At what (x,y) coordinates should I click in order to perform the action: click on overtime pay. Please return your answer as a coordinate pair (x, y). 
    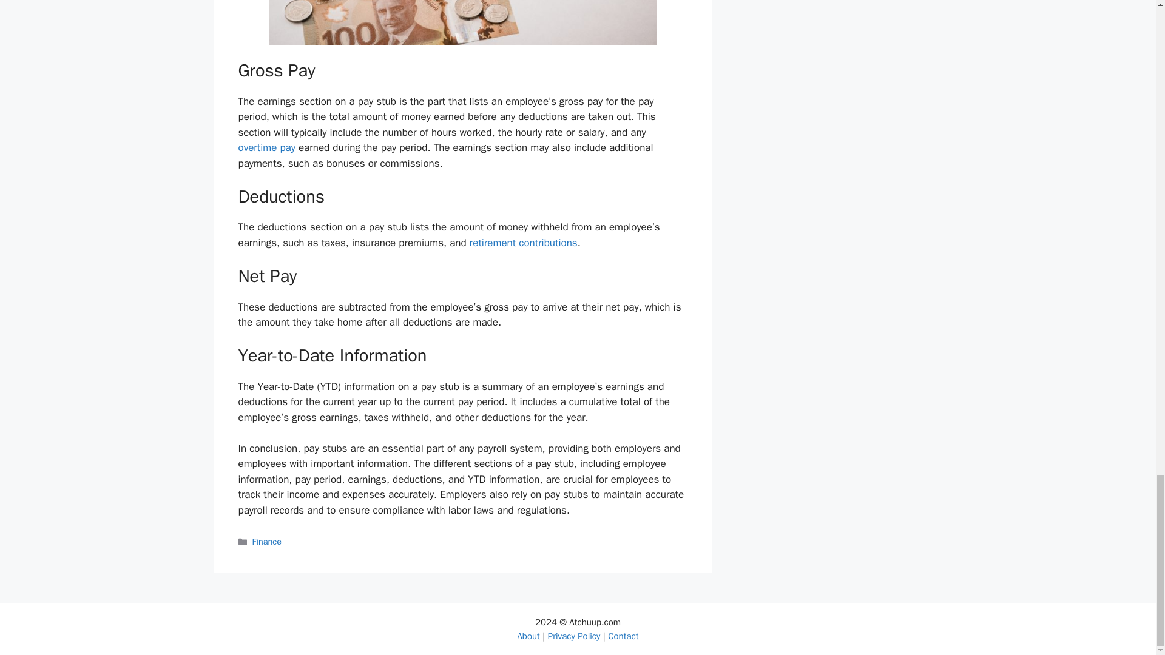
    Looking at the image, I should click on (266, 147).